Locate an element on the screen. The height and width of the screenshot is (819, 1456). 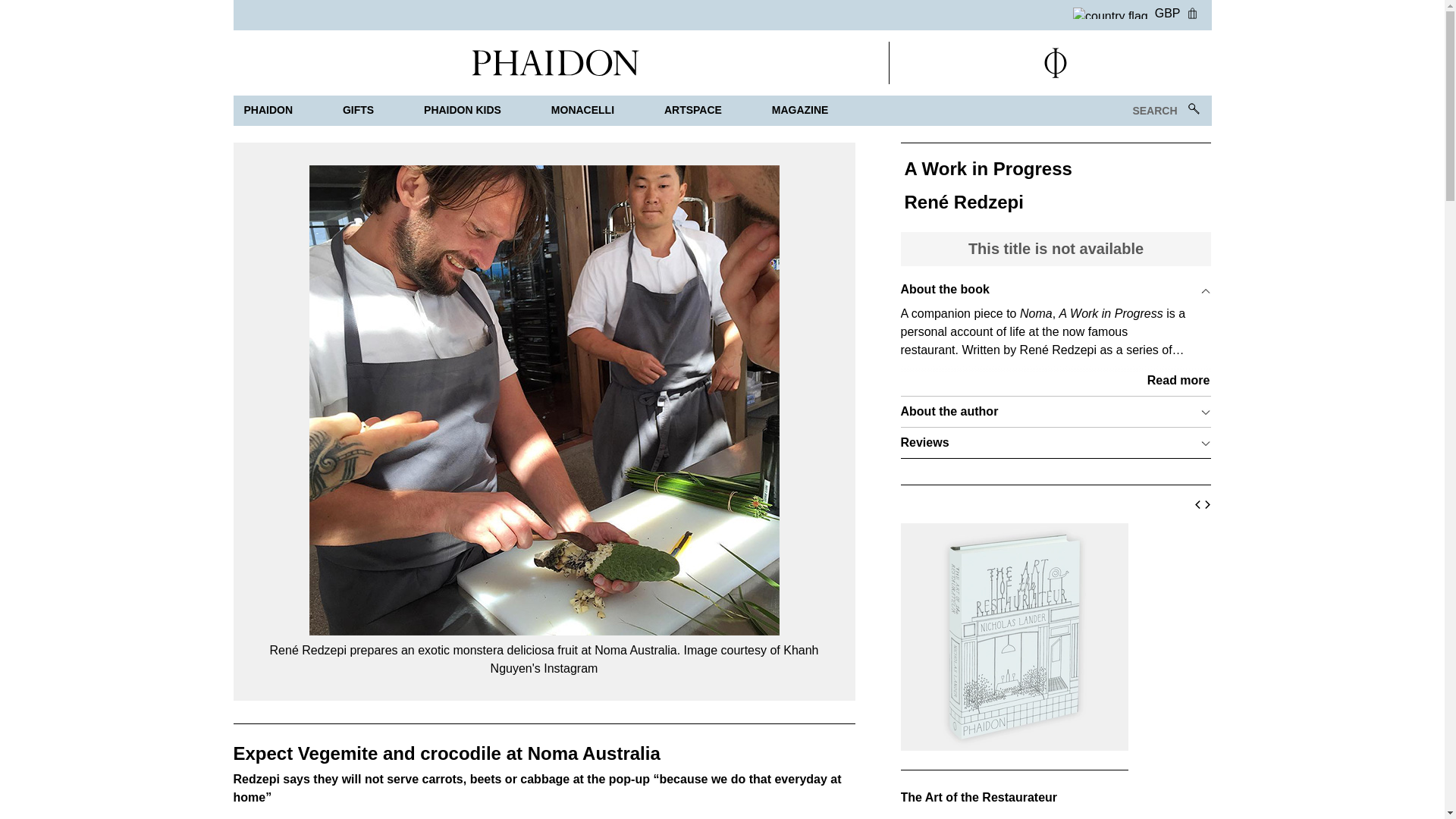
PHAIDON KIDS is located at coordinates (463, 111).